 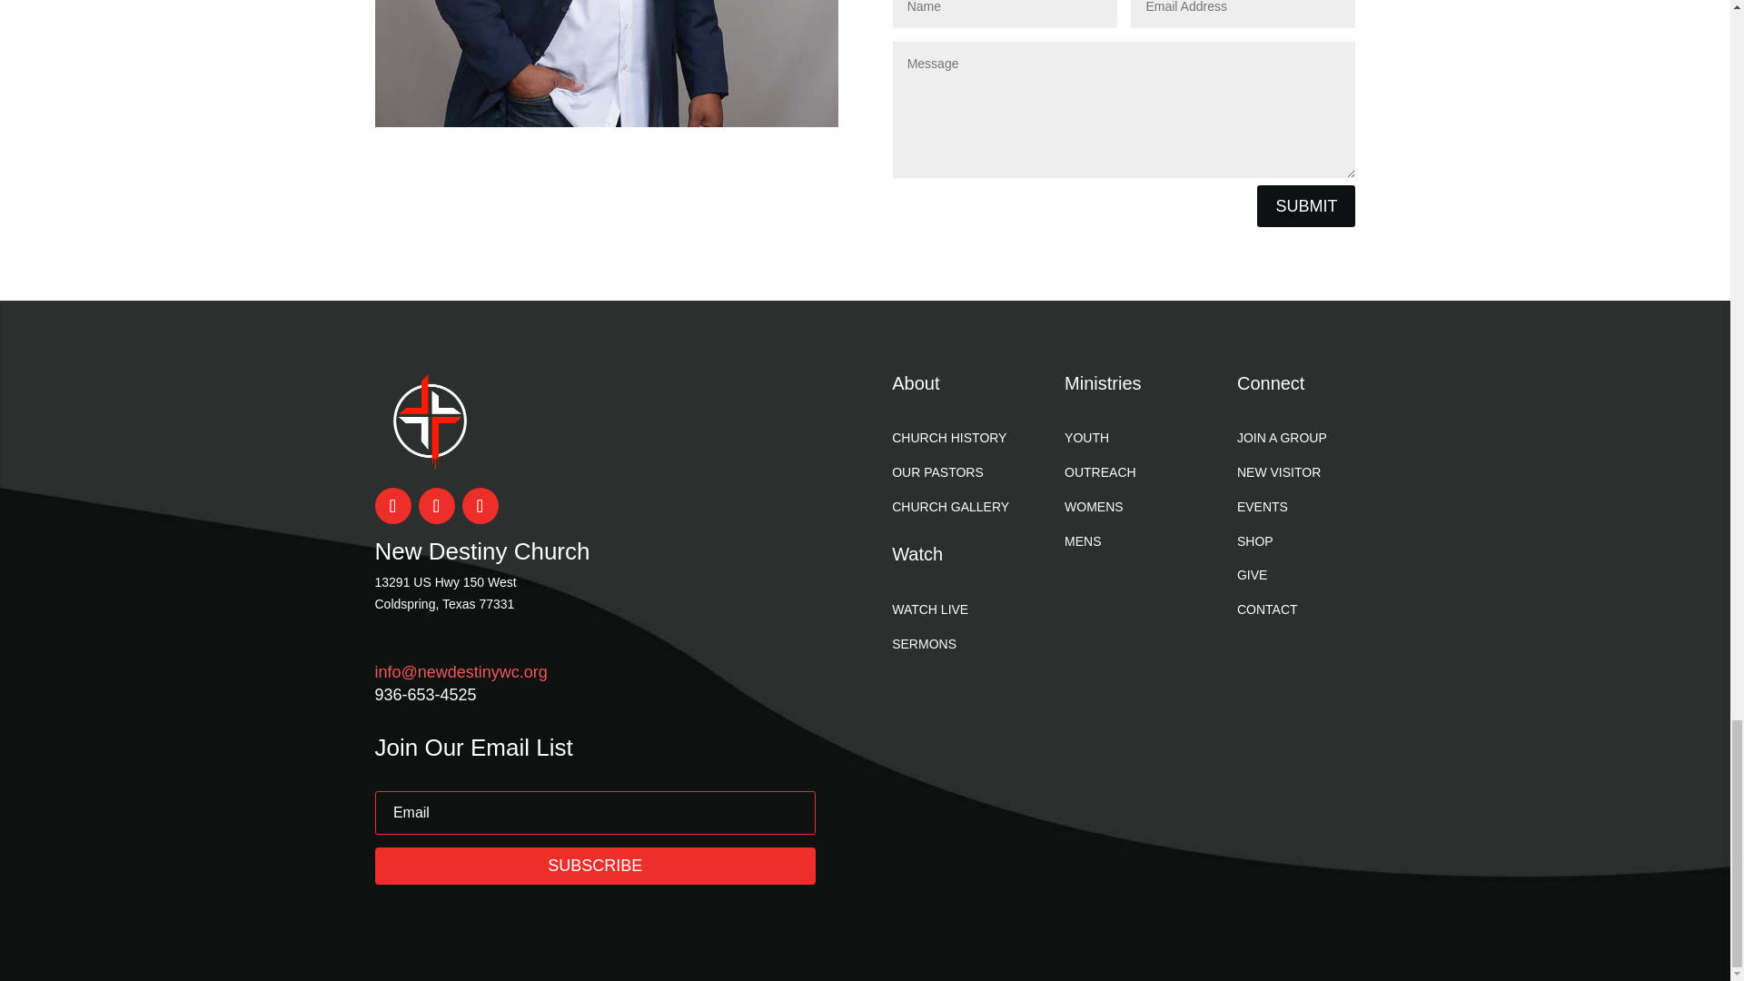 I want to click on Follow on Instagram, so click(x=480, y=505).